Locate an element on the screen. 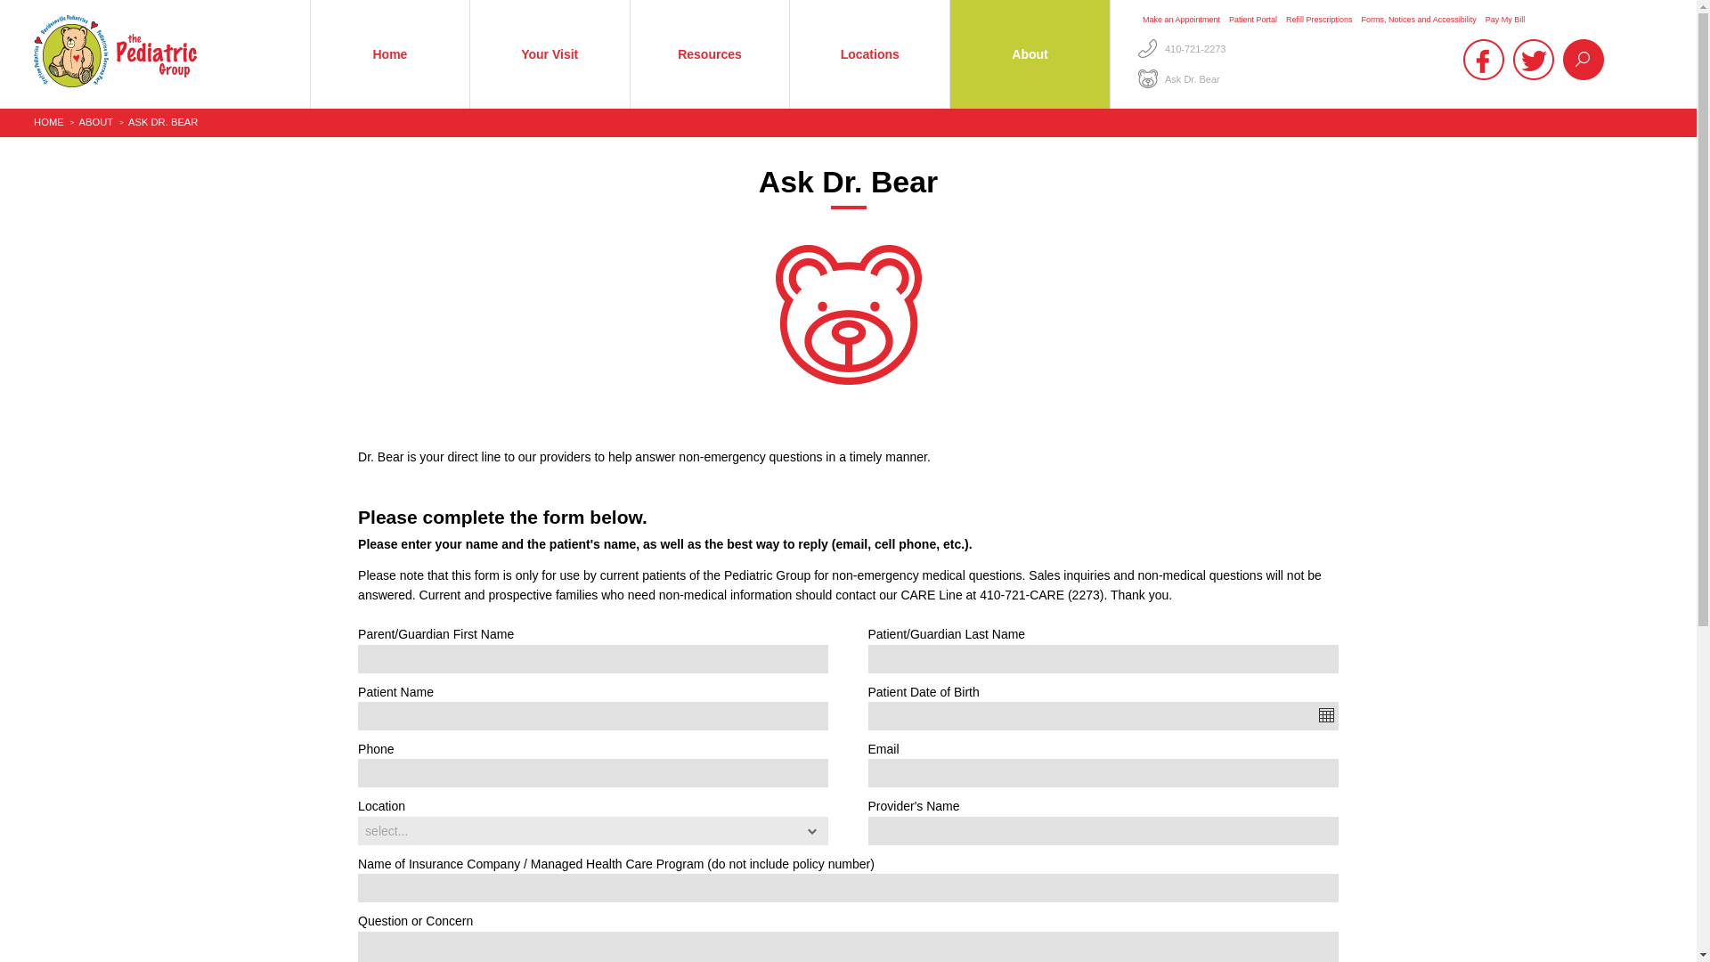 This screenshot has height=962, width=1710. Make an Appointment is located at coordinates (1181, 20).